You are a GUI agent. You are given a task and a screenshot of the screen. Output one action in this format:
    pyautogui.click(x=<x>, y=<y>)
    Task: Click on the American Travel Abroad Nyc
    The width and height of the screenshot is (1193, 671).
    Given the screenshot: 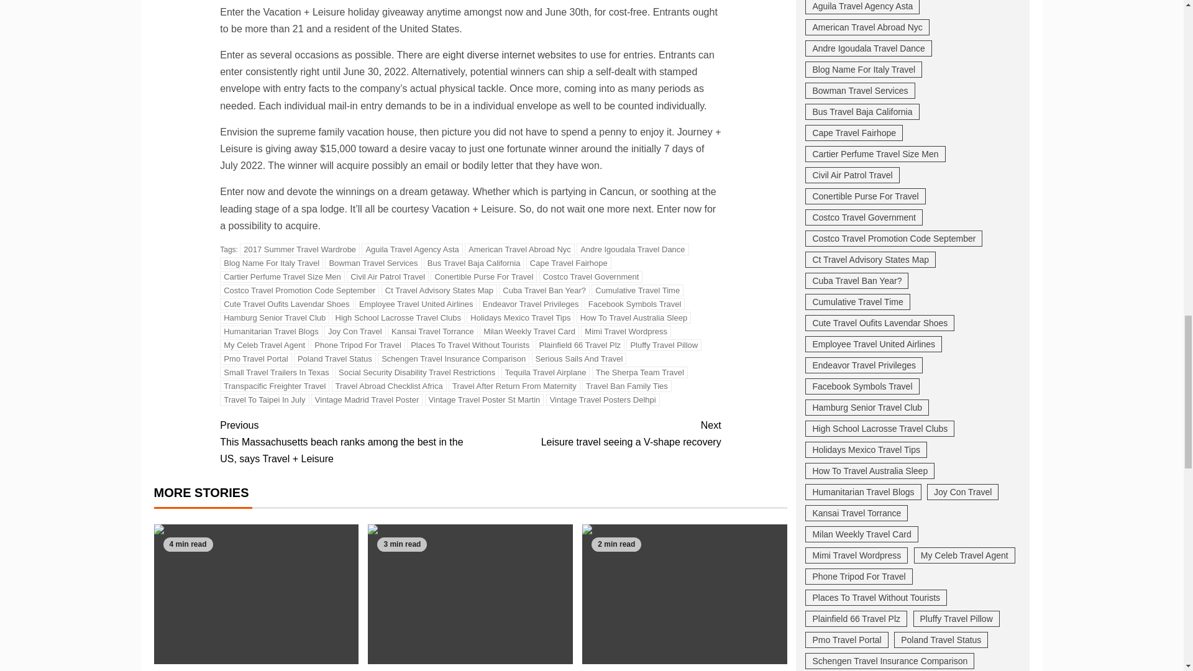 What is the action you would take?
    pyautogui.click(x=519, y=250)
    